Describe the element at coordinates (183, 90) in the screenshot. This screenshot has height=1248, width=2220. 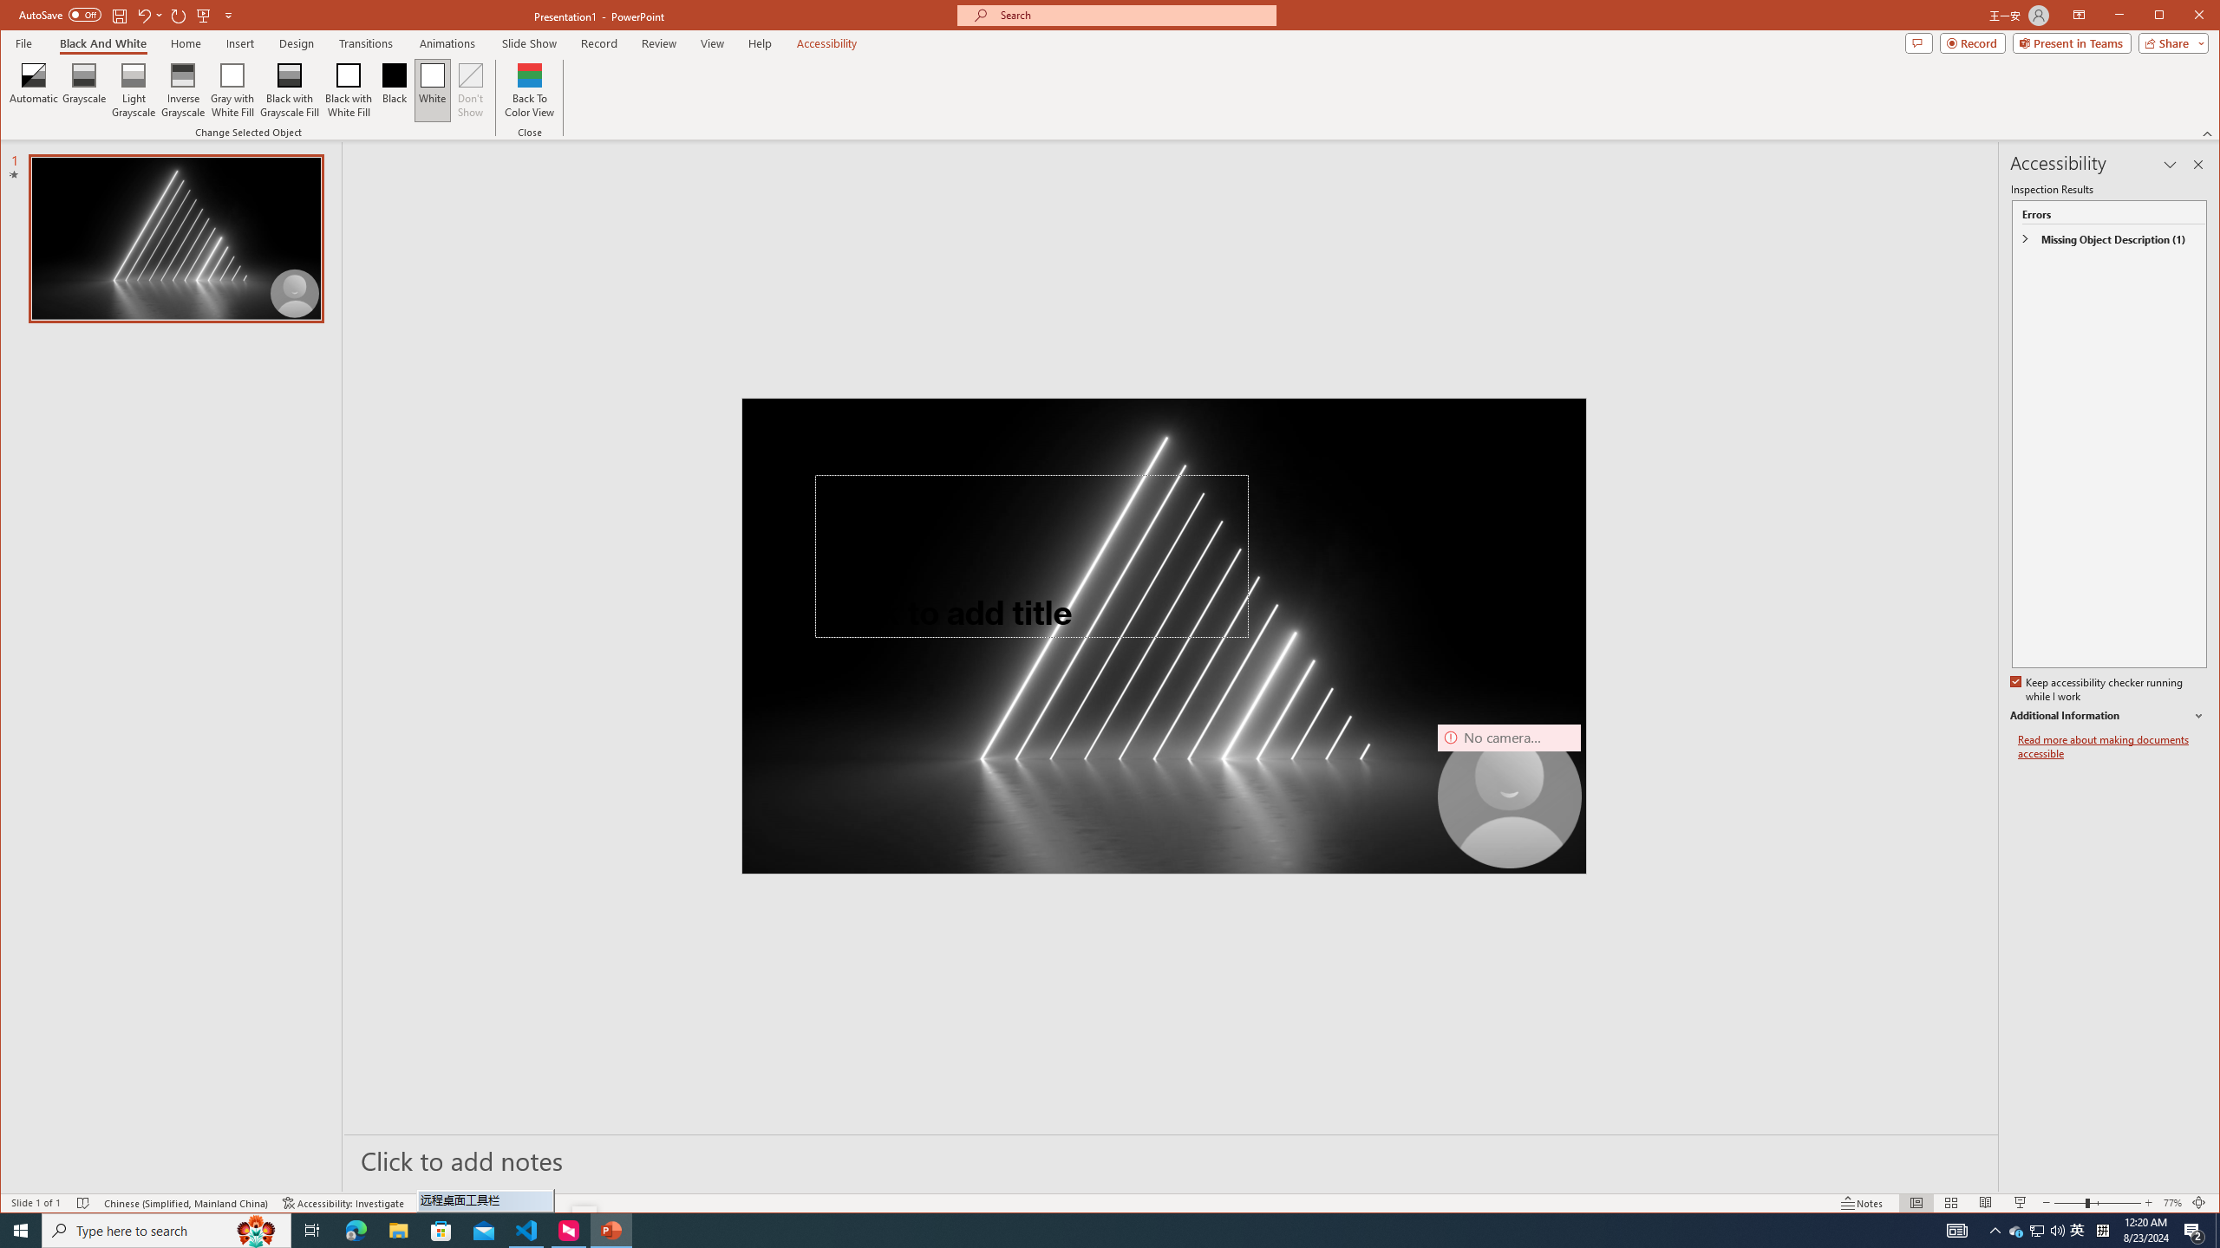
I see `Inverse Grayscale` at that location.